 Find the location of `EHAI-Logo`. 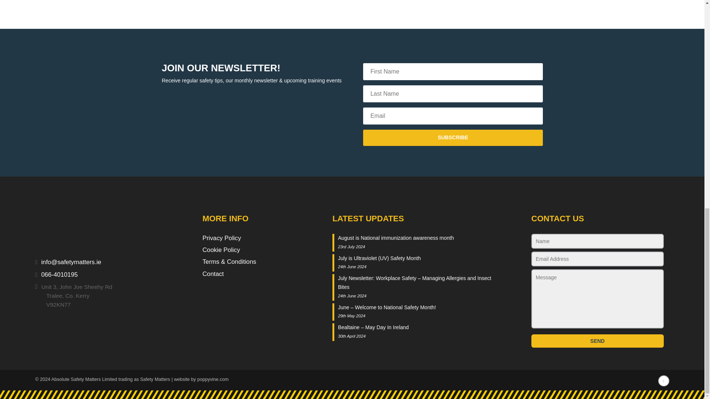

EHAI-Logo is located at coordinates (80, 7).